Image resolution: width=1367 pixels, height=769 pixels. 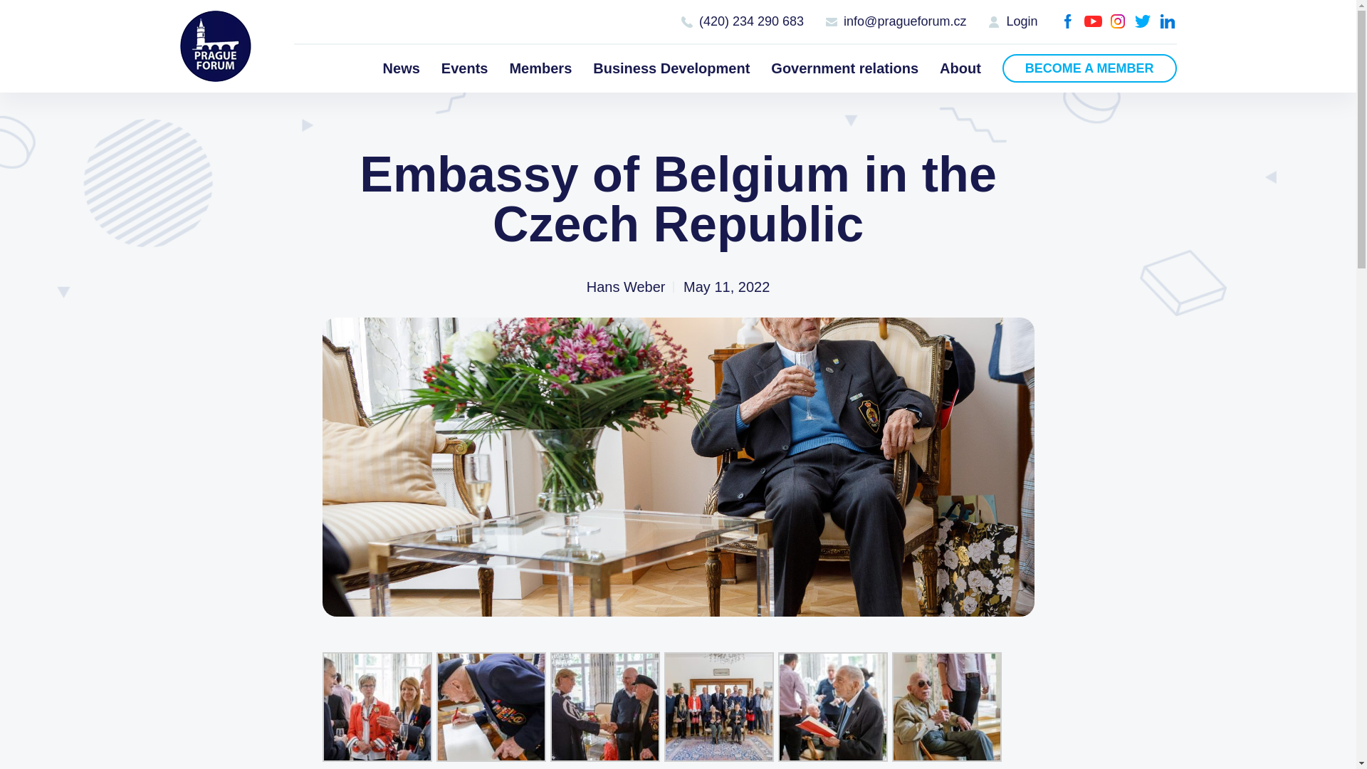 What do you see at coordinates (1168, 21) in the screenshot?
I see `LinkedIn` at bounding box center [1168, 21].